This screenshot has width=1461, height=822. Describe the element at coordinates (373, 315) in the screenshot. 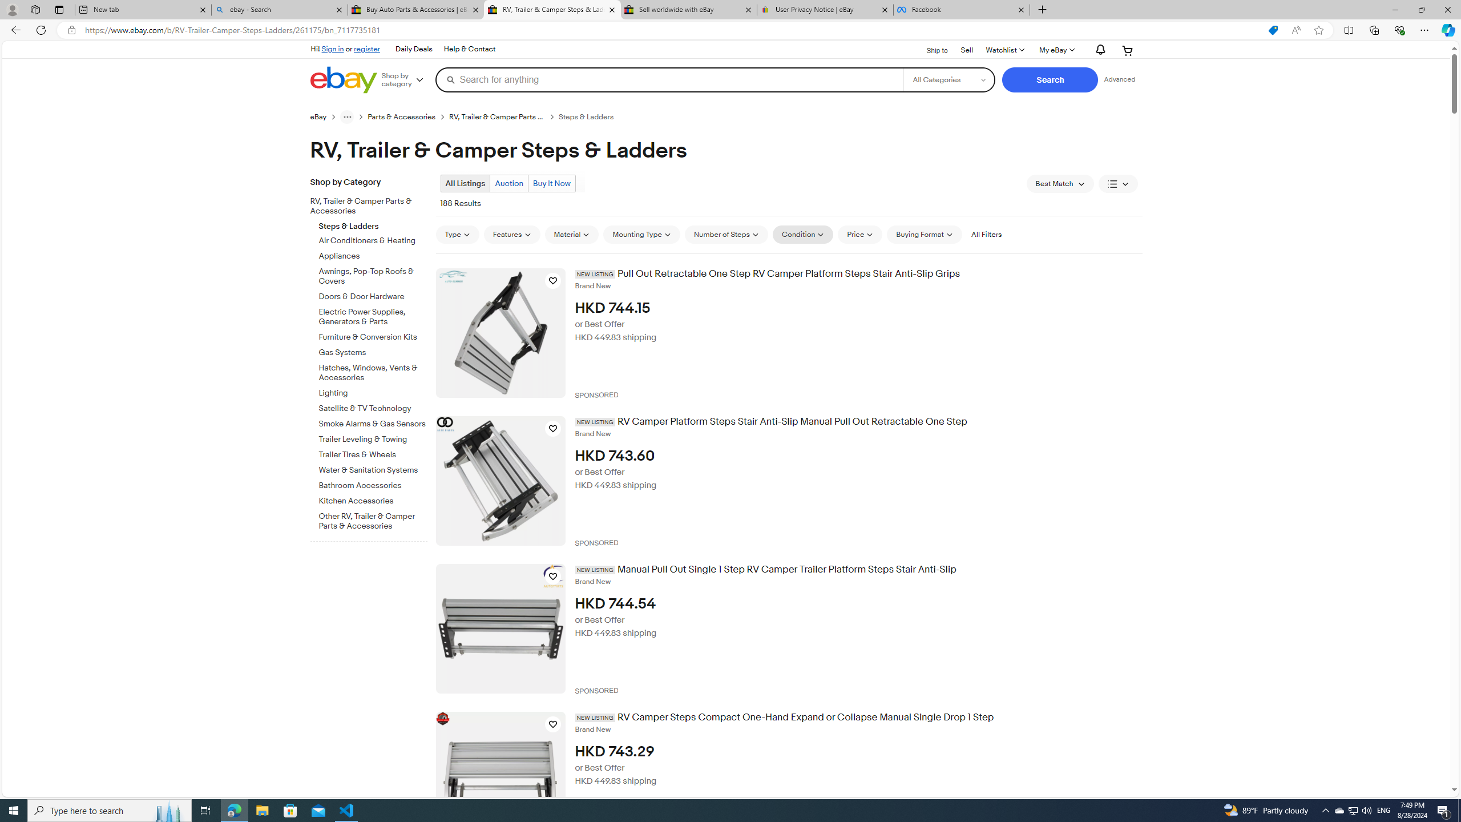

I see `Electric Power Supplies, Generators & Parts` at that location.